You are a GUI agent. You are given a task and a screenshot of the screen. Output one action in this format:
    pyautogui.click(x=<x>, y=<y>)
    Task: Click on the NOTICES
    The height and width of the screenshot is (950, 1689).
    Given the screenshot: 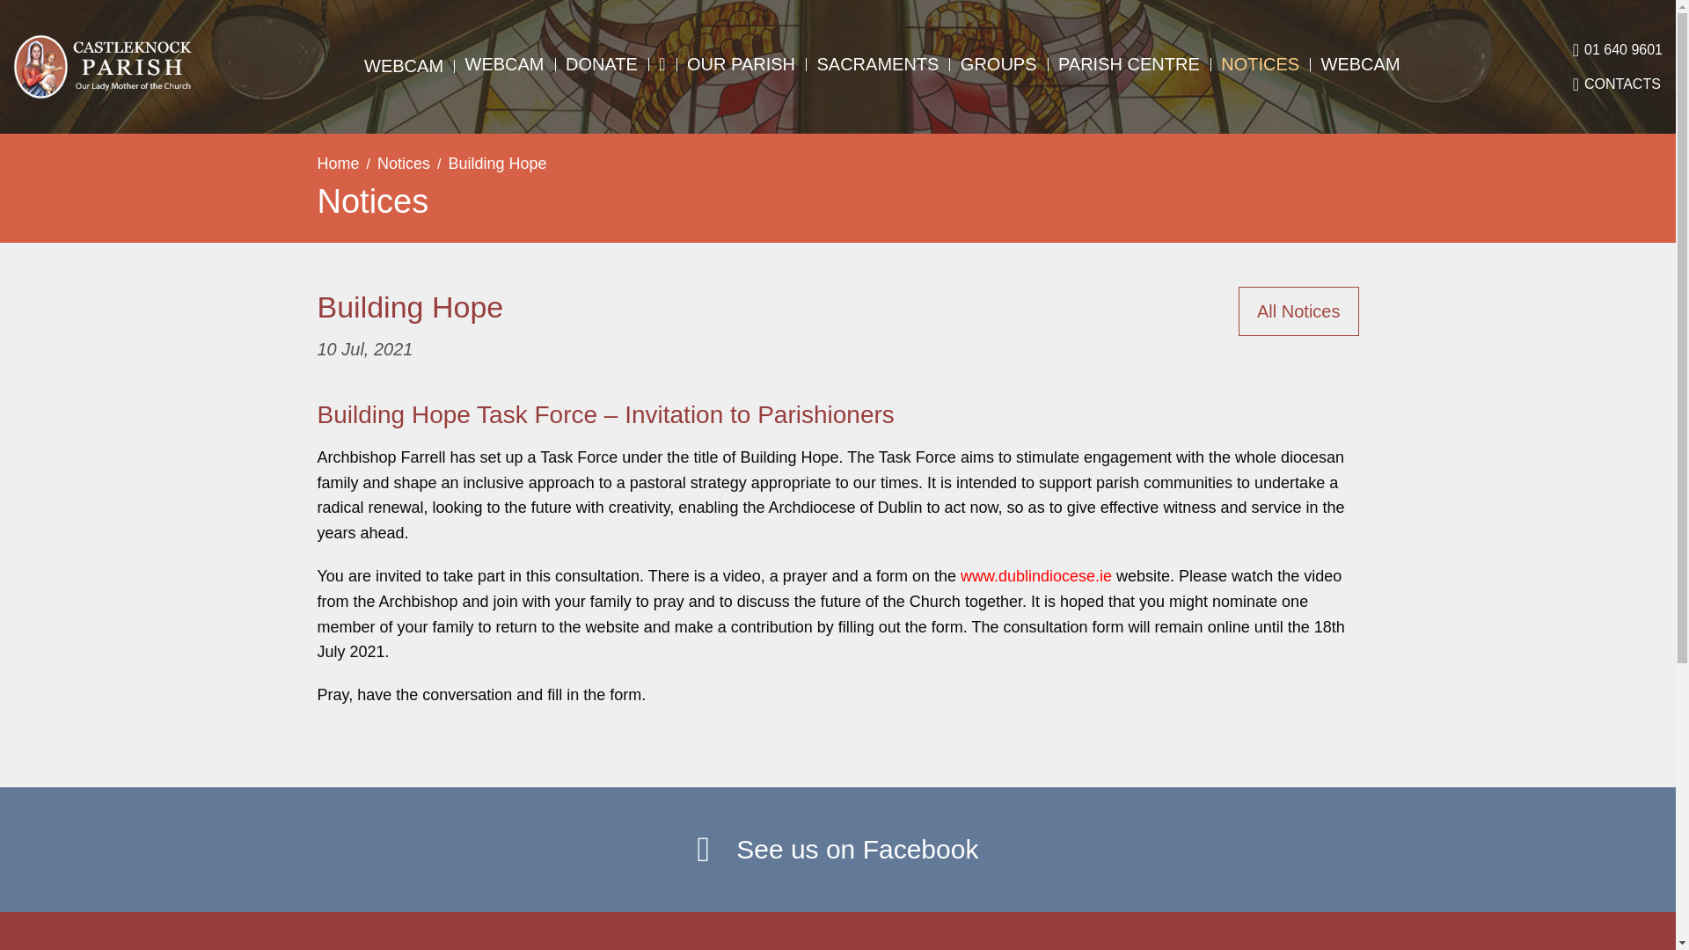 What is the action you would take?
    pyautogui.click(x=1260, y=63)
    